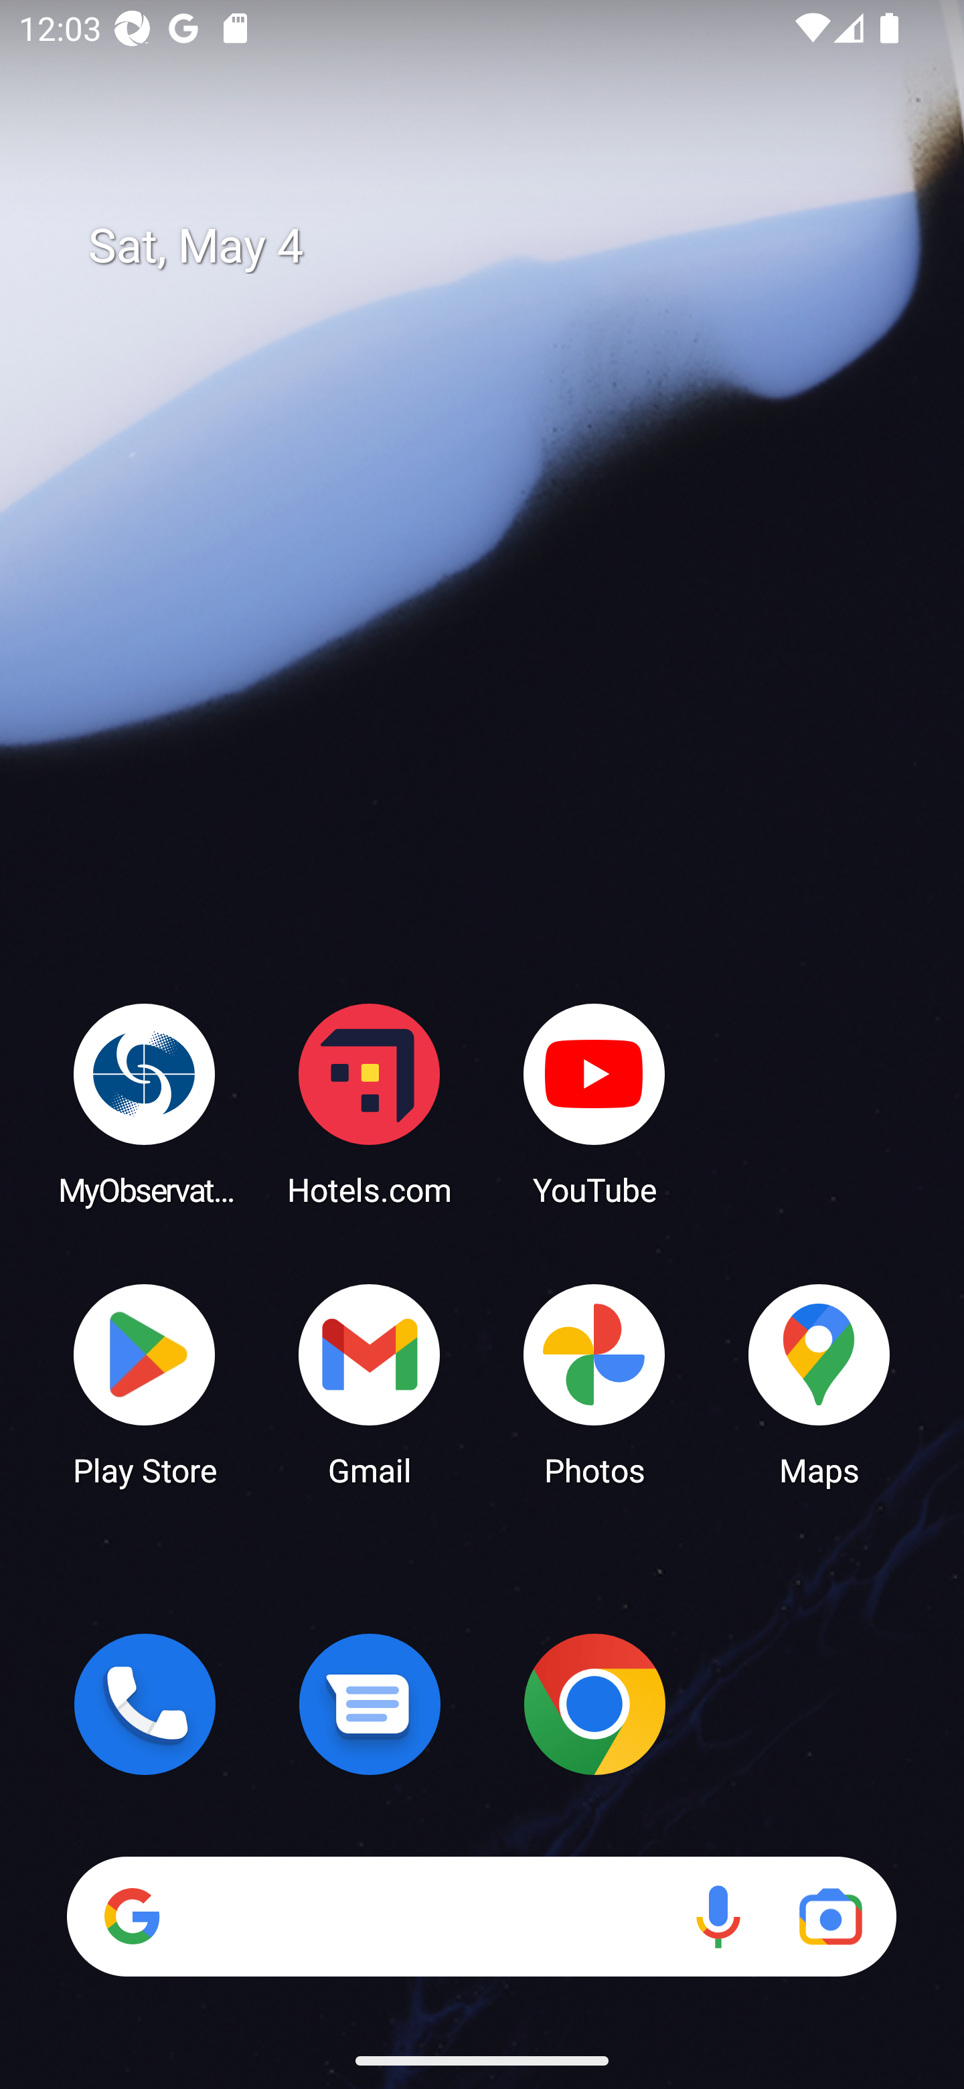 This screenshot has height=2089, width=964. Describe the element at coordinates (145, 1103) in the screenshot. I see `MyObservatory` at that location.